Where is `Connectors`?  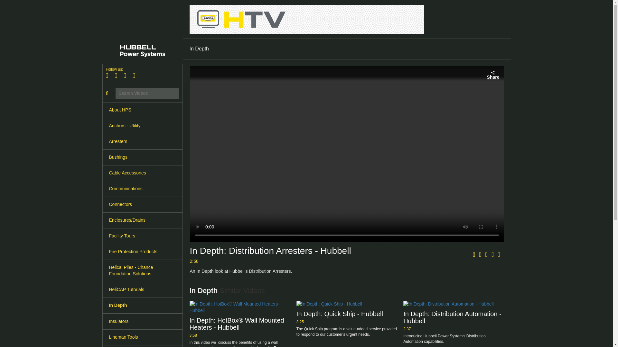 Connectors is located at coordinates (142, 204).